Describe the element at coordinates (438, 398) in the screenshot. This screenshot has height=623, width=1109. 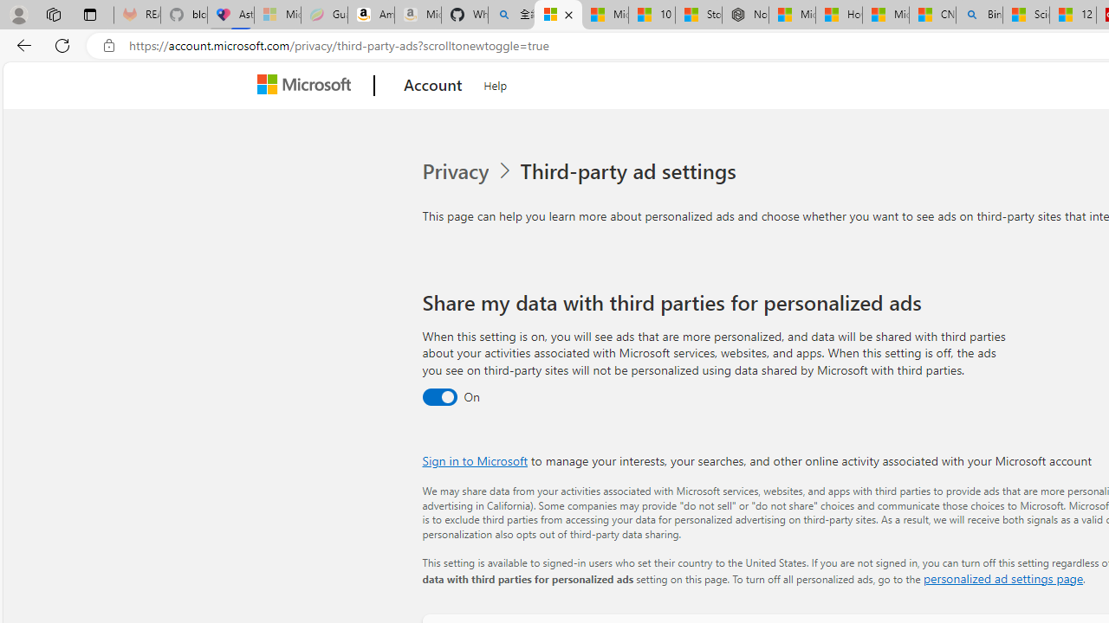
I see `Third party data sharing toggle` at that location.